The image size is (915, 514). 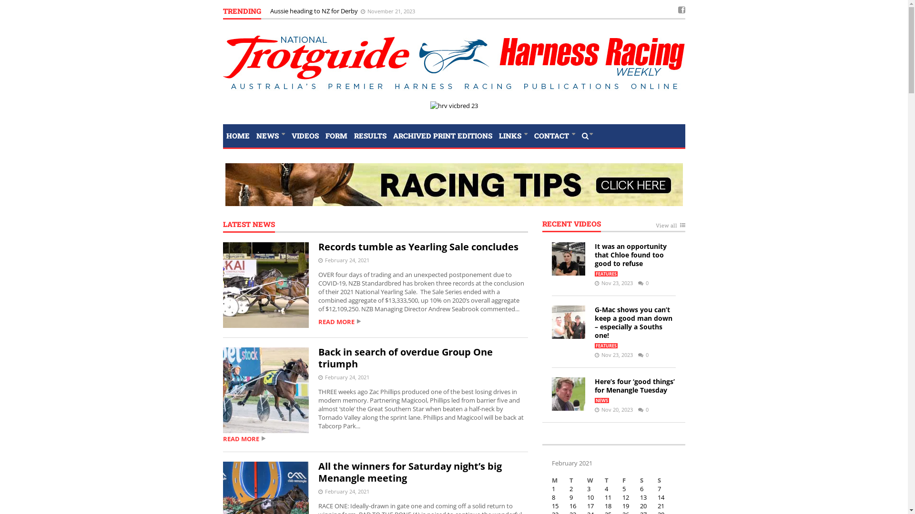 I want to click on 0, so click(x=641, y=355).